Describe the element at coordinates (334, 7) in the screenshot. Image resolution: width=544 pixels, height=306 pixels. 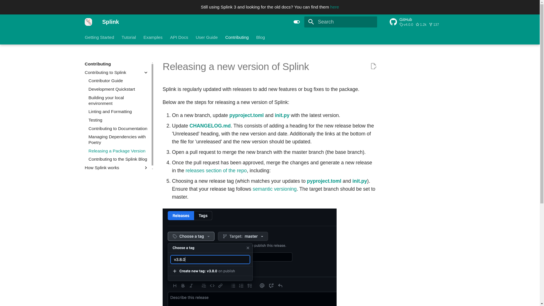
I see `here` at that location.